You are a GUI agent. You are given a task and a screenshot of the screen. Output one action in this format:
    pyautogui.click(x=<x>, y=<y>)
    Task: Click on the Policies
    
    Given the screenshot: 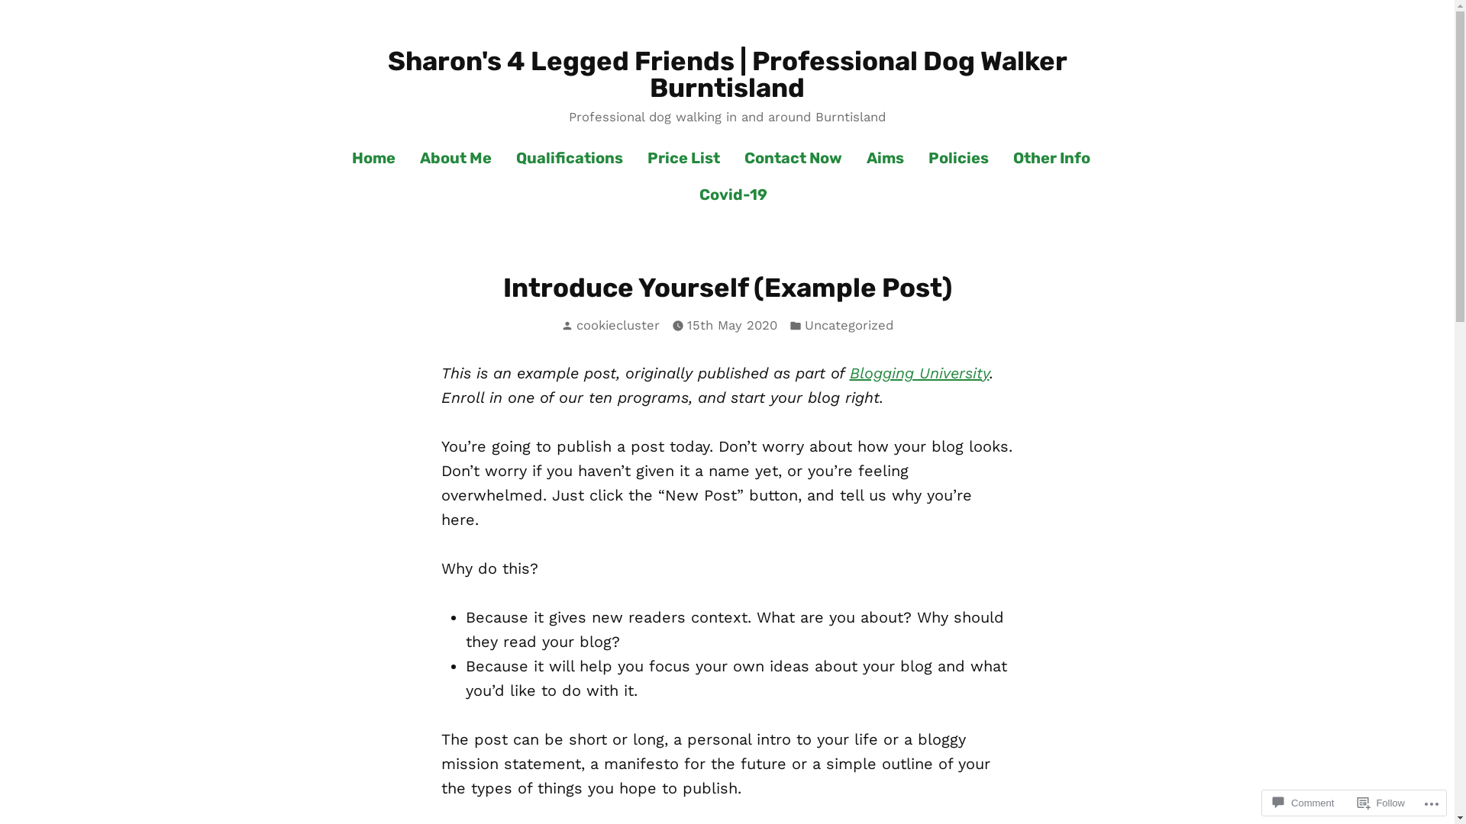 What is the action you would take?
    pyautogui.click(x=959, y=159)
    